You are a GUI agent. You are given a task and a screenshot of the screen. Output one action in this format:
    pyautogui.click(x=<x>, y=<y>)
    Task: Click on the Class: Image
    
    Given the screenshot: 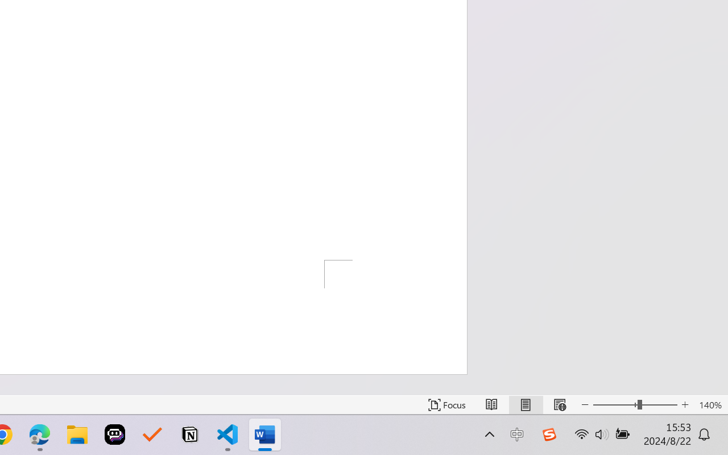 What is the action you would take?
    pyautogui.click(x=549, y=435)
    